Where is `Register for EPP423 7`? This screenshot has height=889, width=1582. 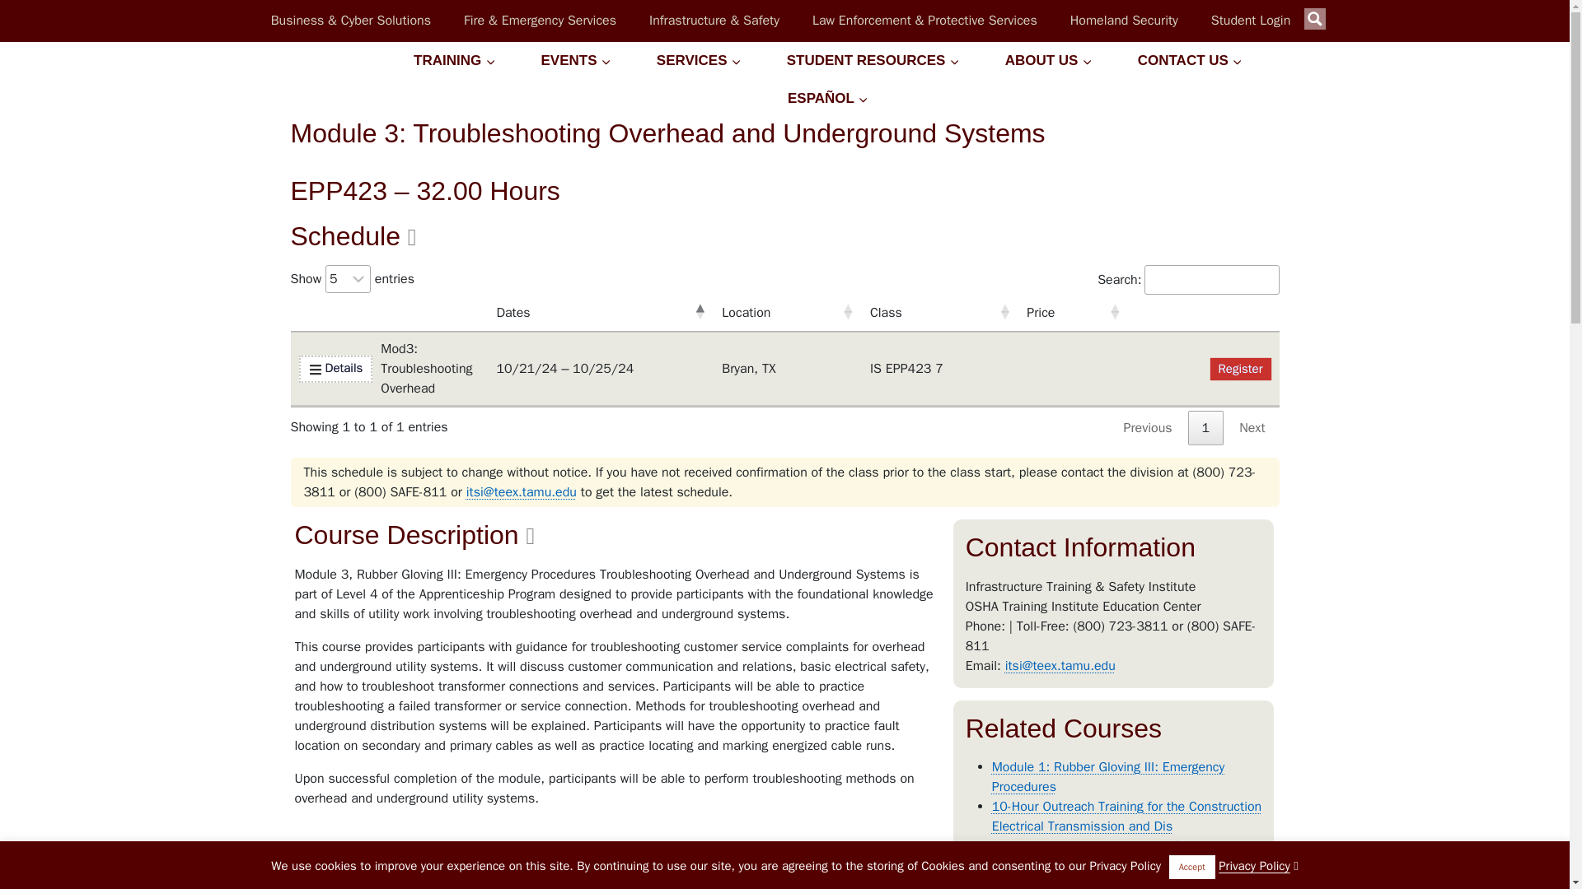
Register for EPP423 7 is located at coordinates (784, 313).